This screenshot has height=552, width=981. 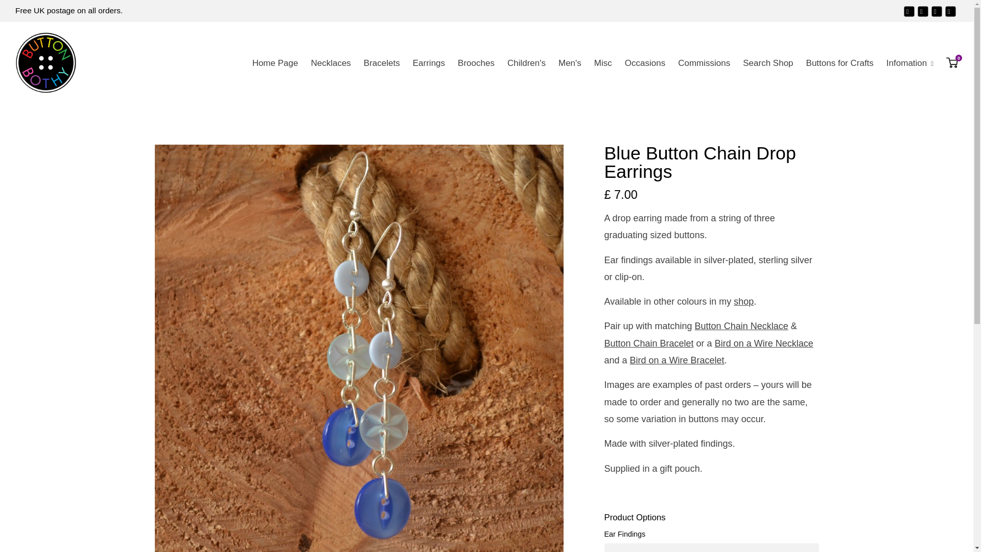 I want to click on Brooches, so click(x=476, y=63).